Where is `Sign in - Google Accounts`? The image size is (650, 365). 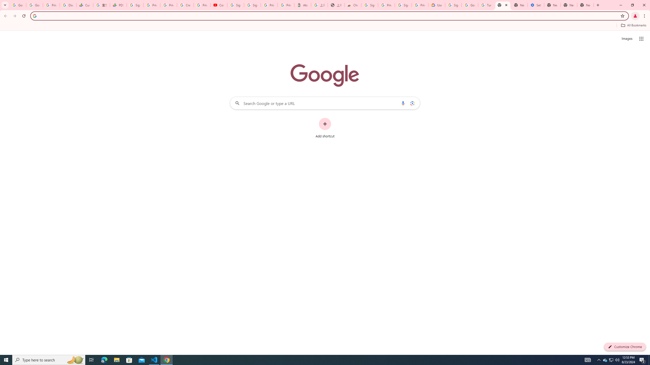 Sign in - Google Accounts is located at coordinates (453, 5).